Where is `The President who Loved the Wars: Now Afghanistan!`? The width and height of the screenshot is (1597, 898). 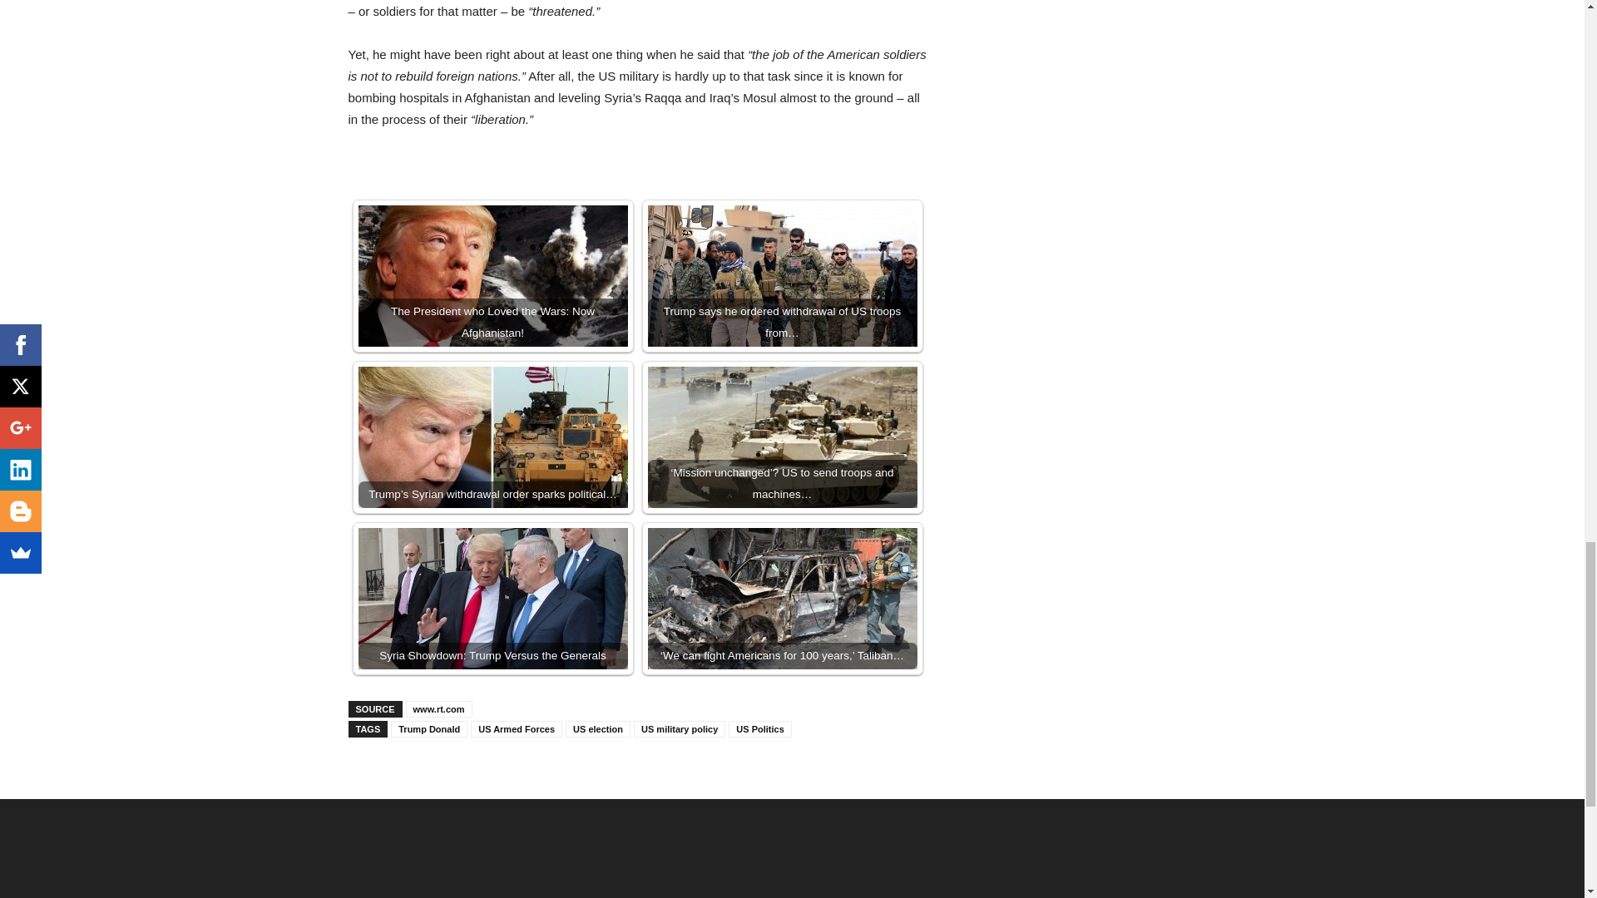
The President who Loved the Wars: Now Afghanistan! is located at coordinates (492, 276).